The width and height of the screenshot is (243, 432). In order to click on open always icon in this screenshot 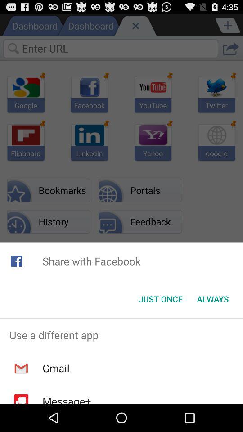, I will do `click(212, 299)`.